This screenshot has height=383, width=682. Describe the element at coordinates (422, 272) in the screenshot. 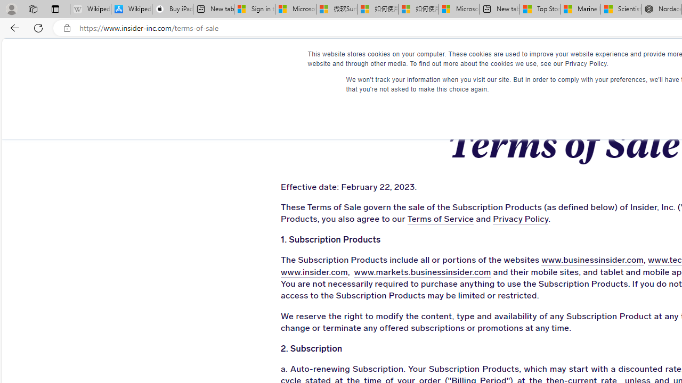

I see `www.markets.businessinsider.com` at that location.